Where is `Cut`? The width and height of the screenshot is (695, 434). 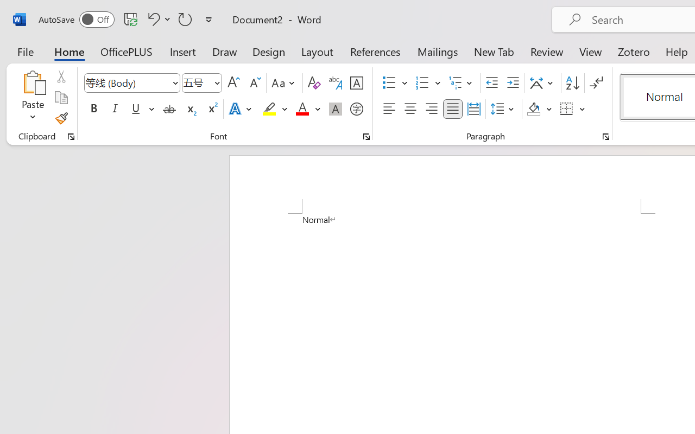 Cut is located at coordinates (61, 76).